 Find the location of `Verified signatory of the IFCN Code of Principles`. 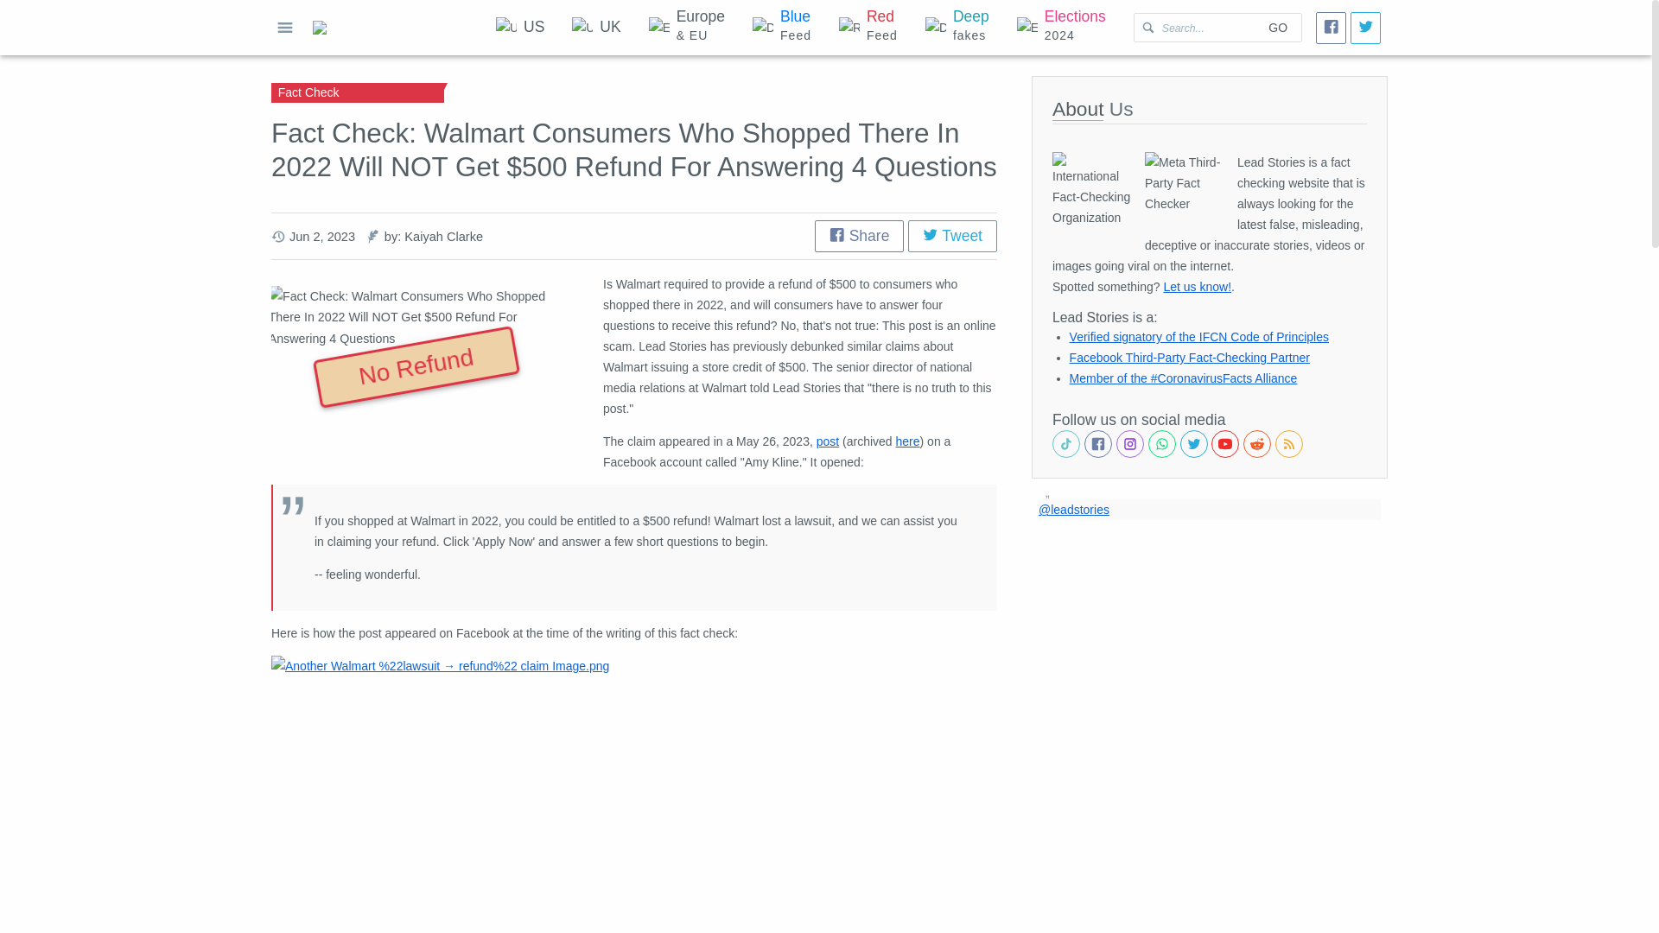

Verified signatory of the IFCN Code of Principles is located at coordinates (1196, 287).